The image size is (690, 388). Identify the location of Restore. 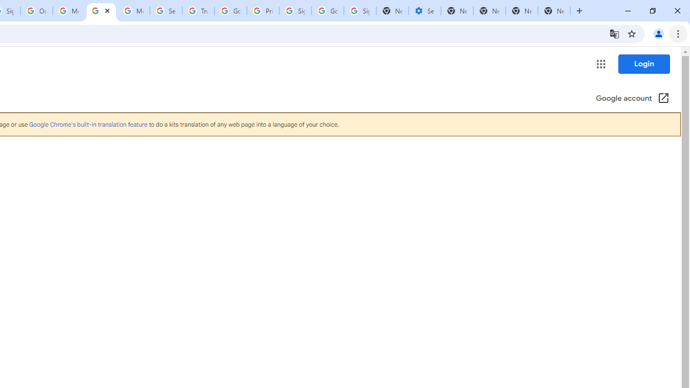
(652, 11).